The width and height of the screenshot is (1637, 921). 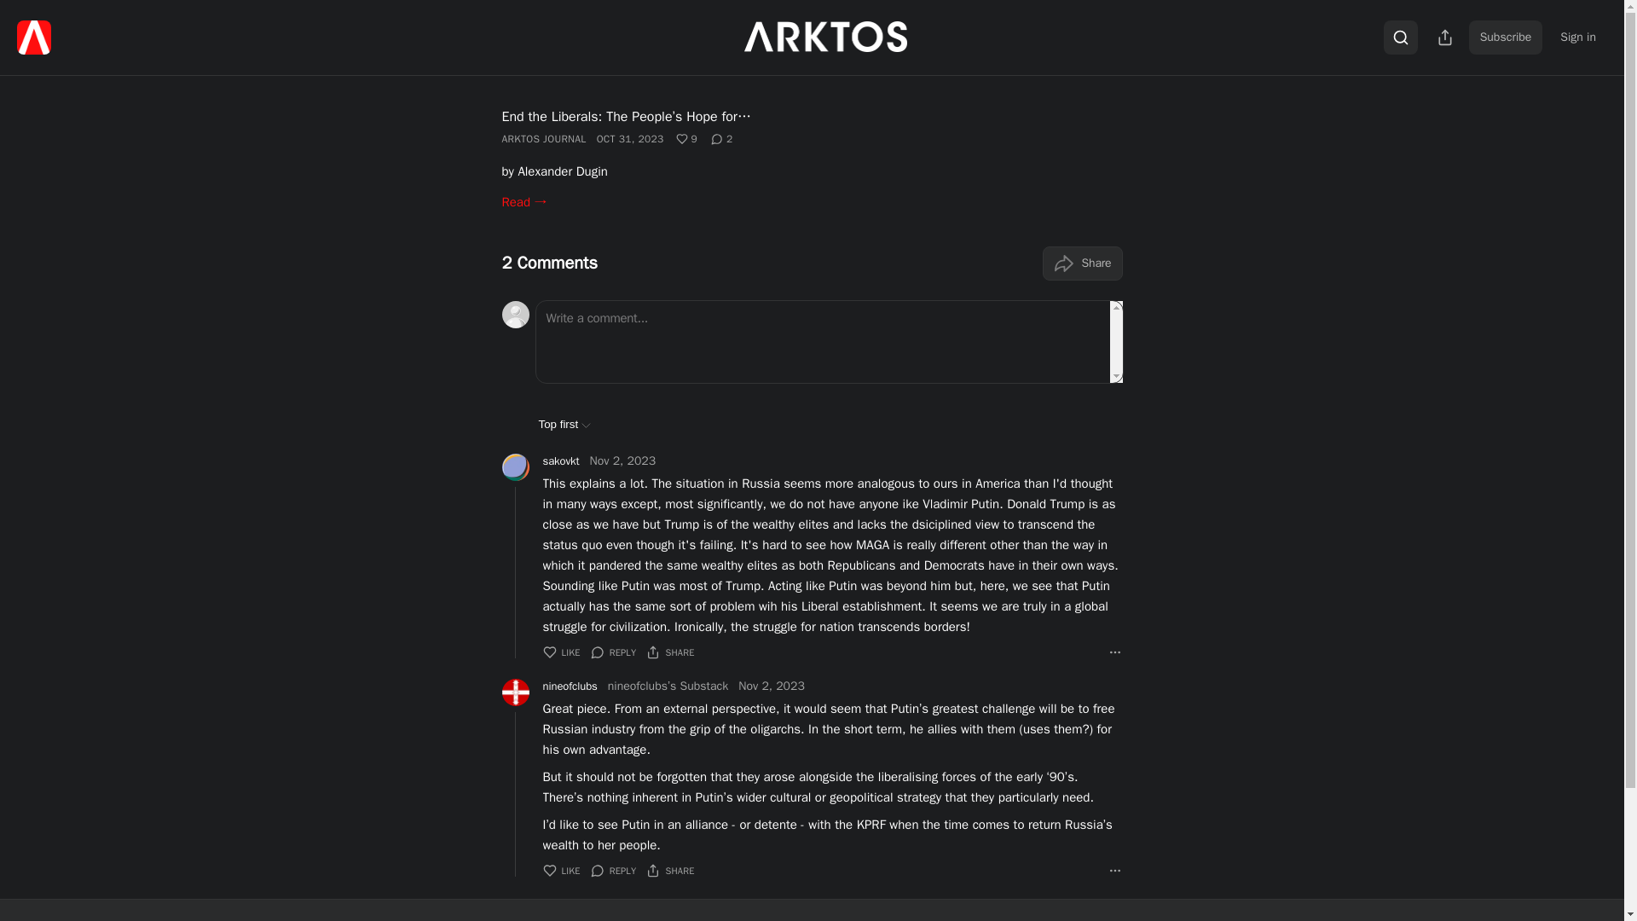 I want to click on REPLY, so click(x=614, y=652).